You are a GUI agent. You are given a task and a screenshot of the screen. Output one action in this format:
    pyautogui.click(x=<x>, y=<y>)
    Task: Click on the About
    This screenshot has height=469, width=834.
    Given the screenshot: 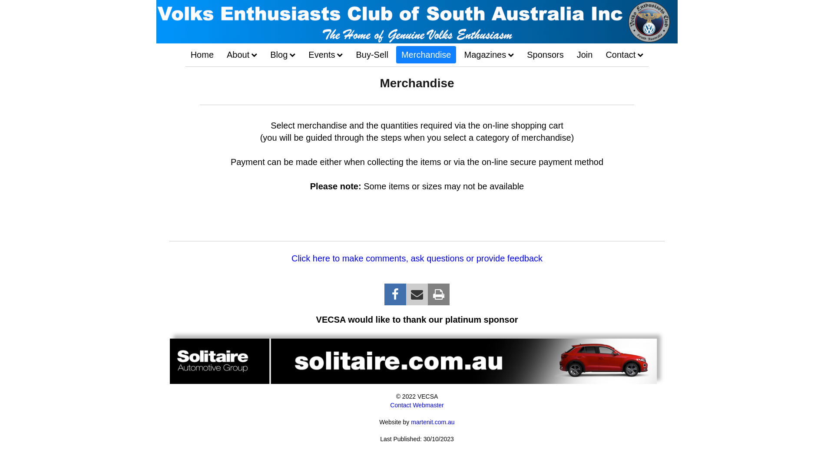 What is the action you would take?
    pyautogui.click(x=242, y=55)
    